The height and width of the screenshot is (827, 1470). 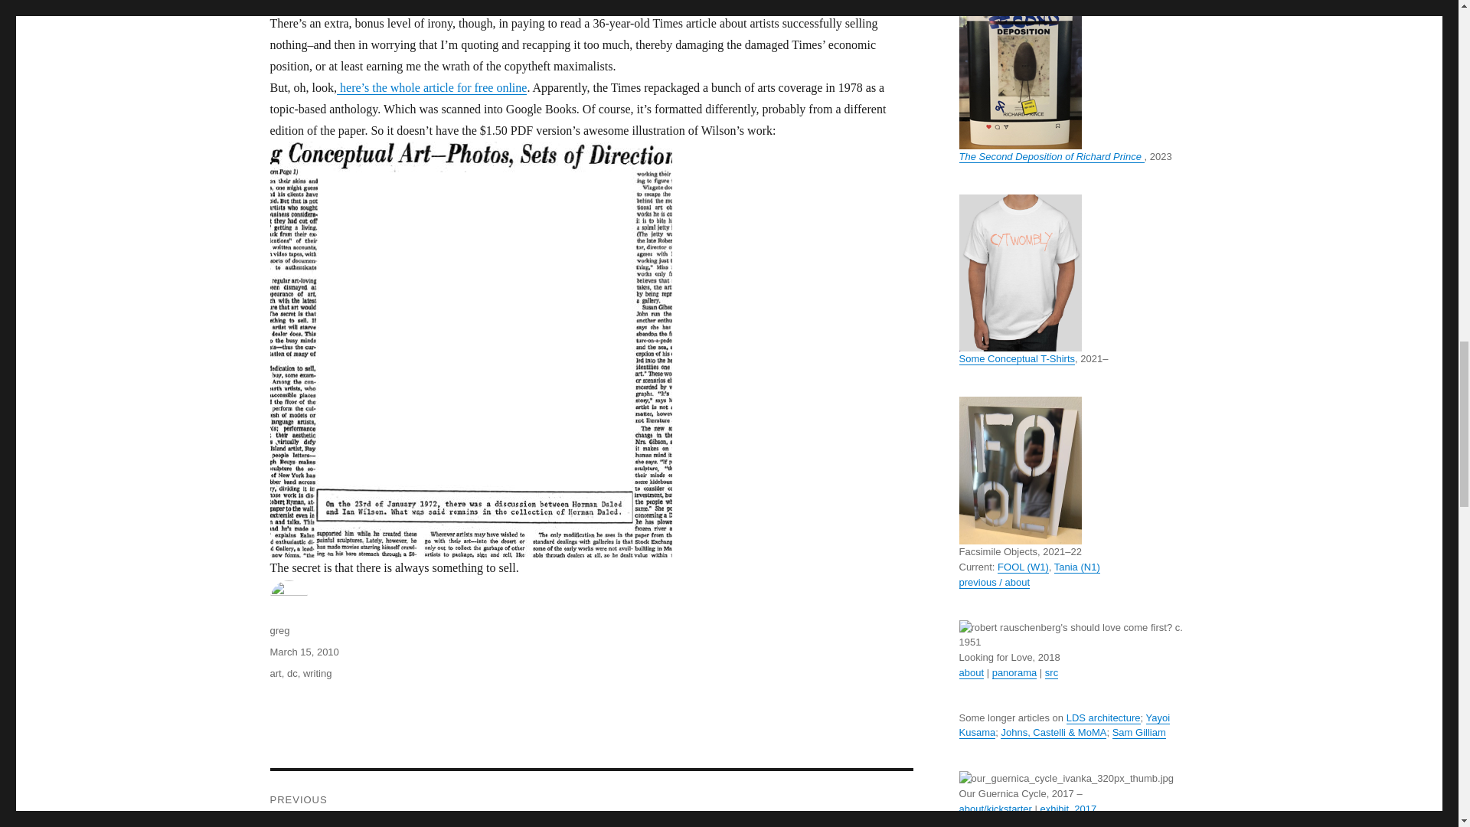 I want to click on writing, so click(x=317, y=672).